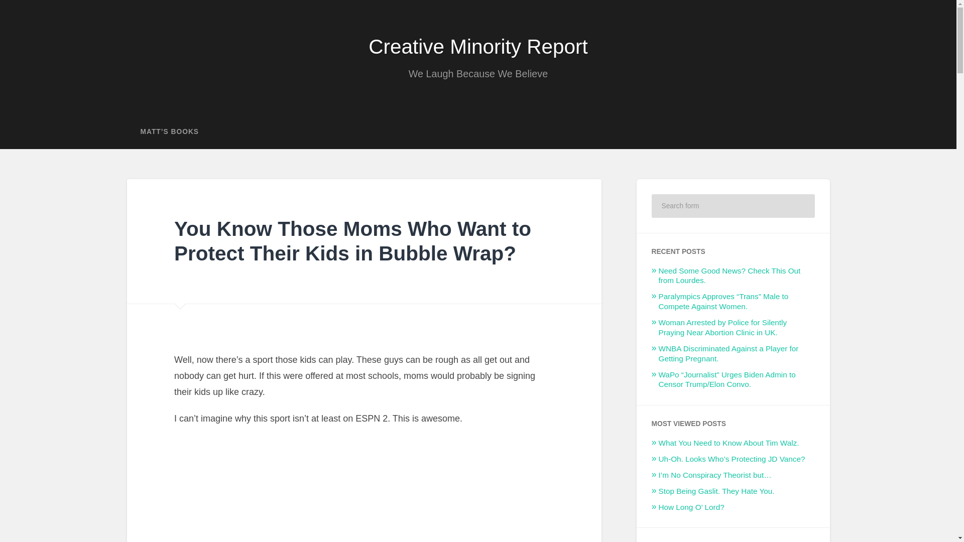  Describe the element at coordinates (716, 491) in the screenshot. I see `Stop Being Gaslit. They Hate You.` at that location.